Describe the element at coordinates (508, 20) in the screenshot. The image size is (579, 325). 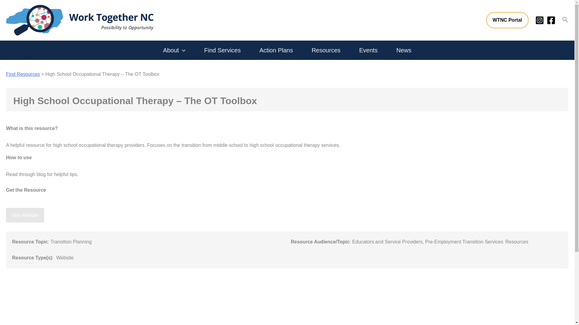
I see `WTNC Portal` at that location.